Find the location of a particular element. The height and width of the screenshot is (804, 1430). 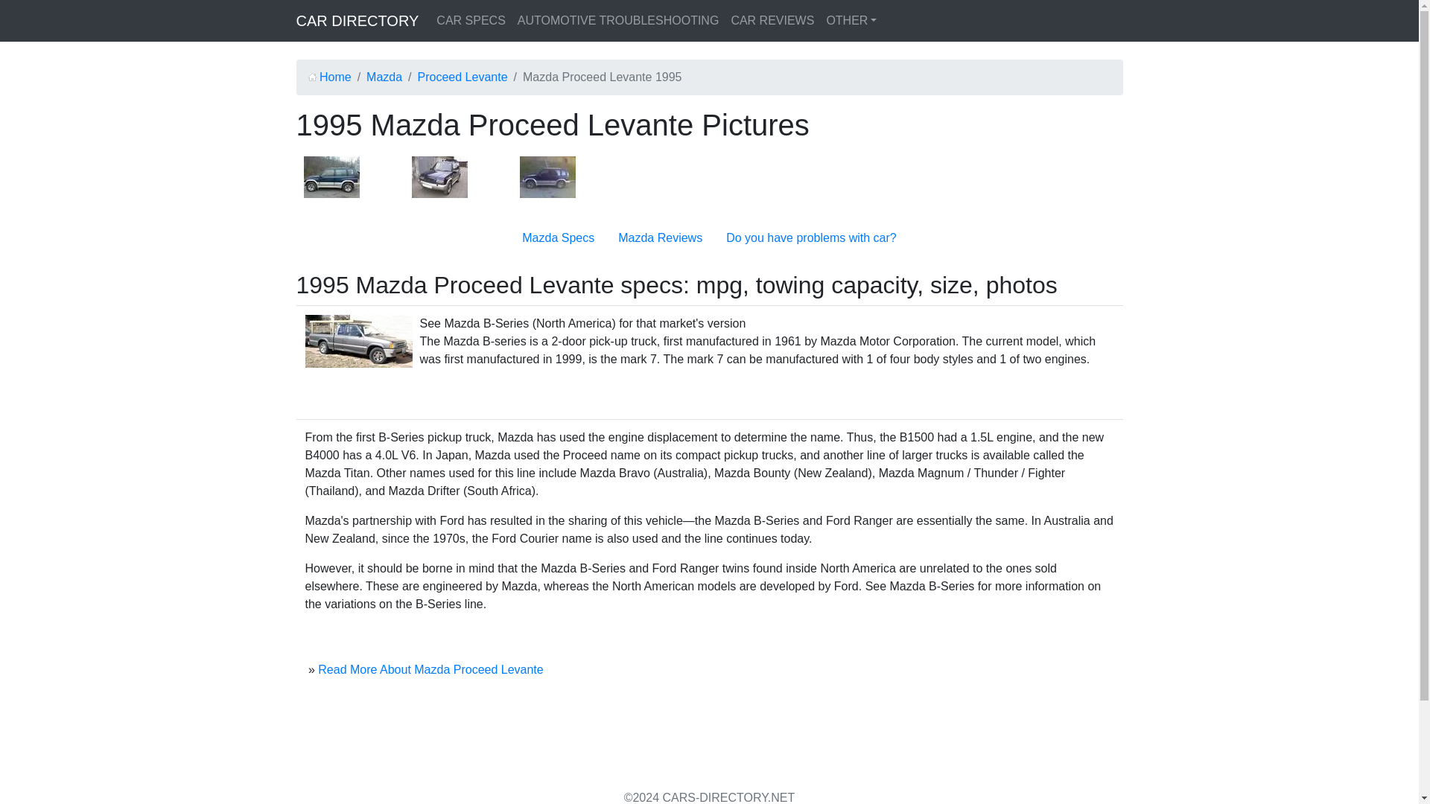

AUTOMOTIVE TROUBLESHOOTING is located at coordinates (618, 20).